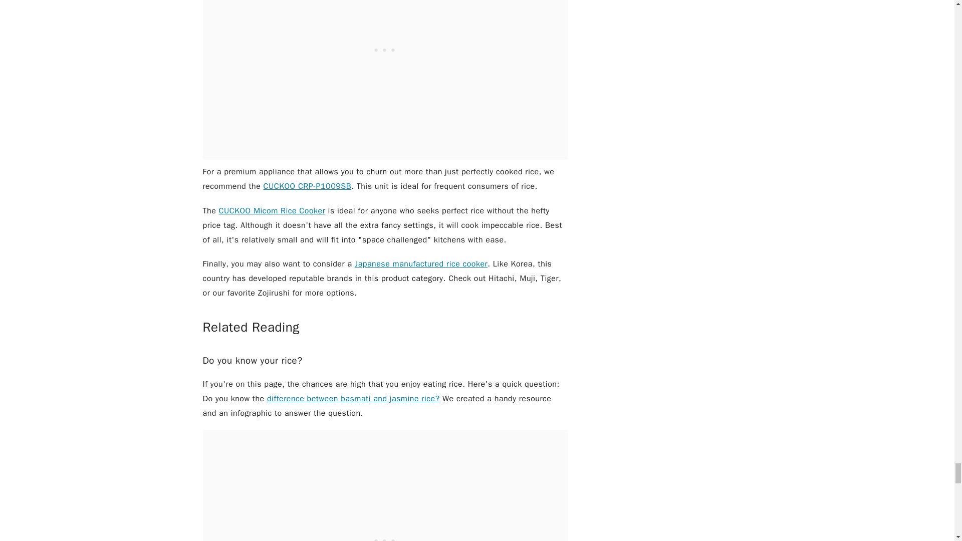 This screenshot has height=541, width=962. What do you see at coordinates (308, 186) in the screenshot?
I see `CUCKOO CRP-P1009SB` at bounding box center [308, 186].